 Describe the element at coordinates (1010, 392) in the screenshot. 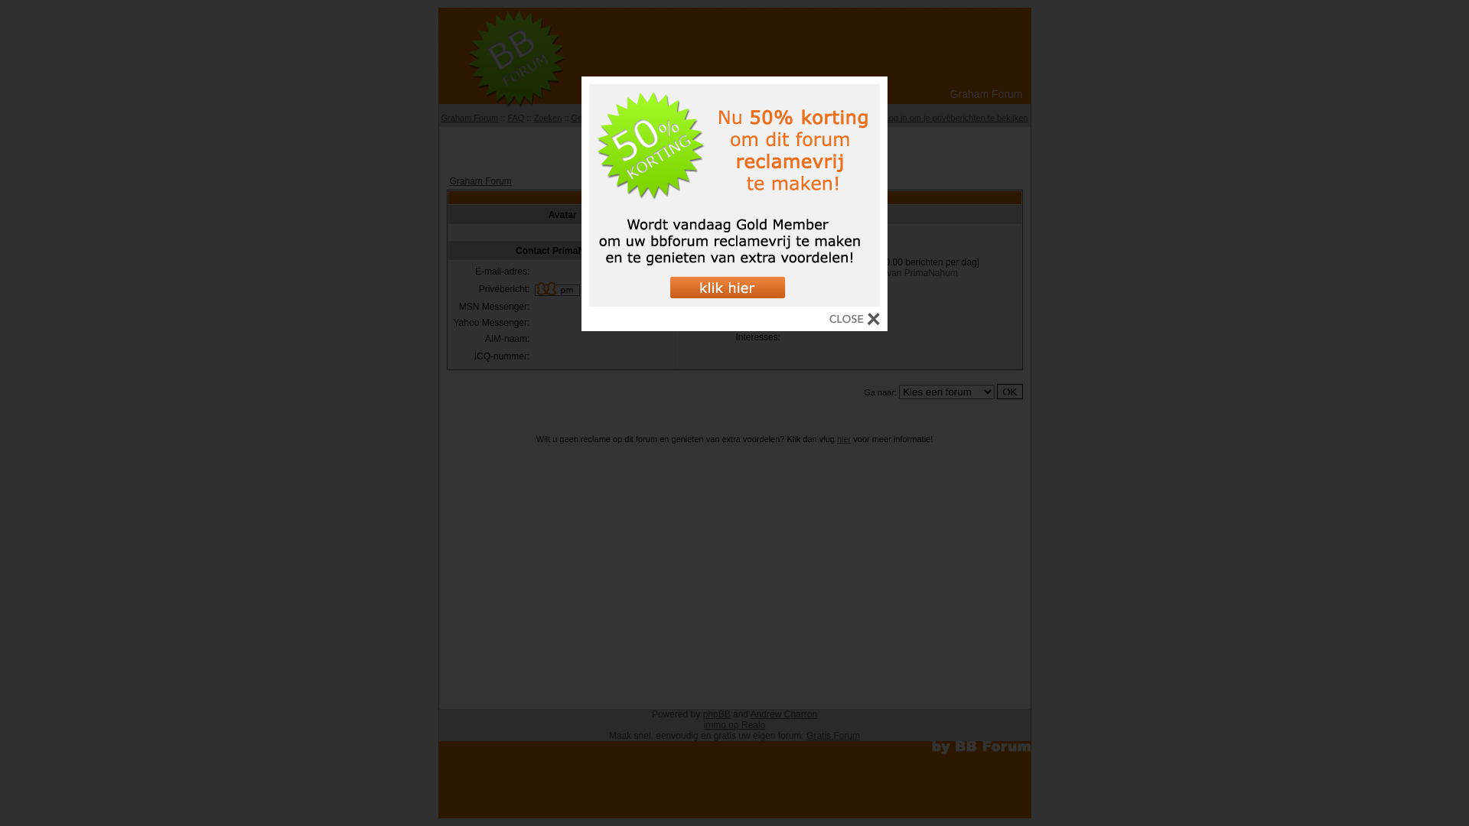

I see `OK` at that location.